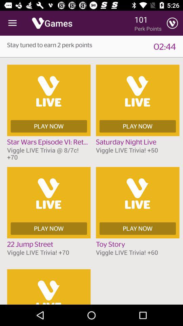 The width and height of the screenshot is (183, 326). What do you see at coordinates (172, 23) in the screenshot?
I see `choose icon above the 02:44 item` at bounding box center [172, 23].